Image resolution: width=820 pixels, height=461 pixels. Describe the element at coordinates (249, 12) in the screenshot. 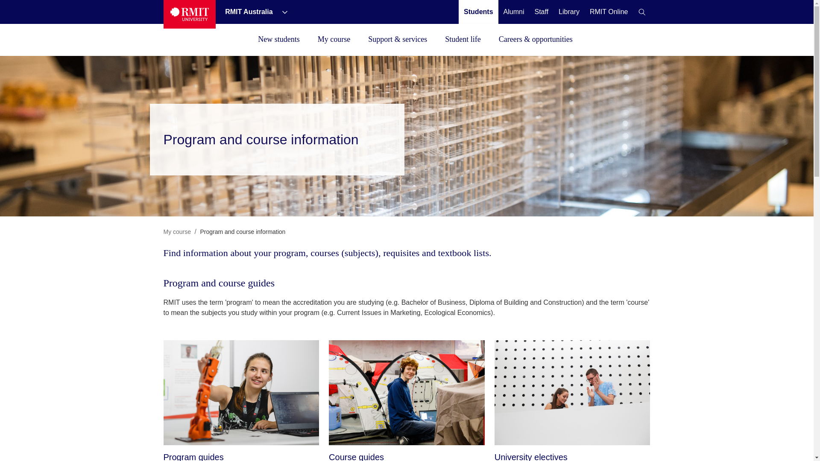

I see `RMIT Australia` at that location.